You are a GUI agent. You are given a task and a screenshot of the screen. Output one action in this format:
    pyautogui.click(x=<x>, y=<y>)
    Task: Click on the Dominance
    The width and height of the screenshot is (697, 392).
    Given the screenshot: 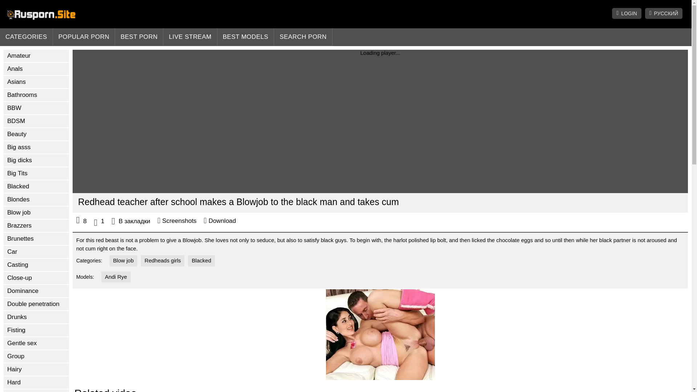 What is the action you would take?
    pyautogui.click(x=36, y=291)
    